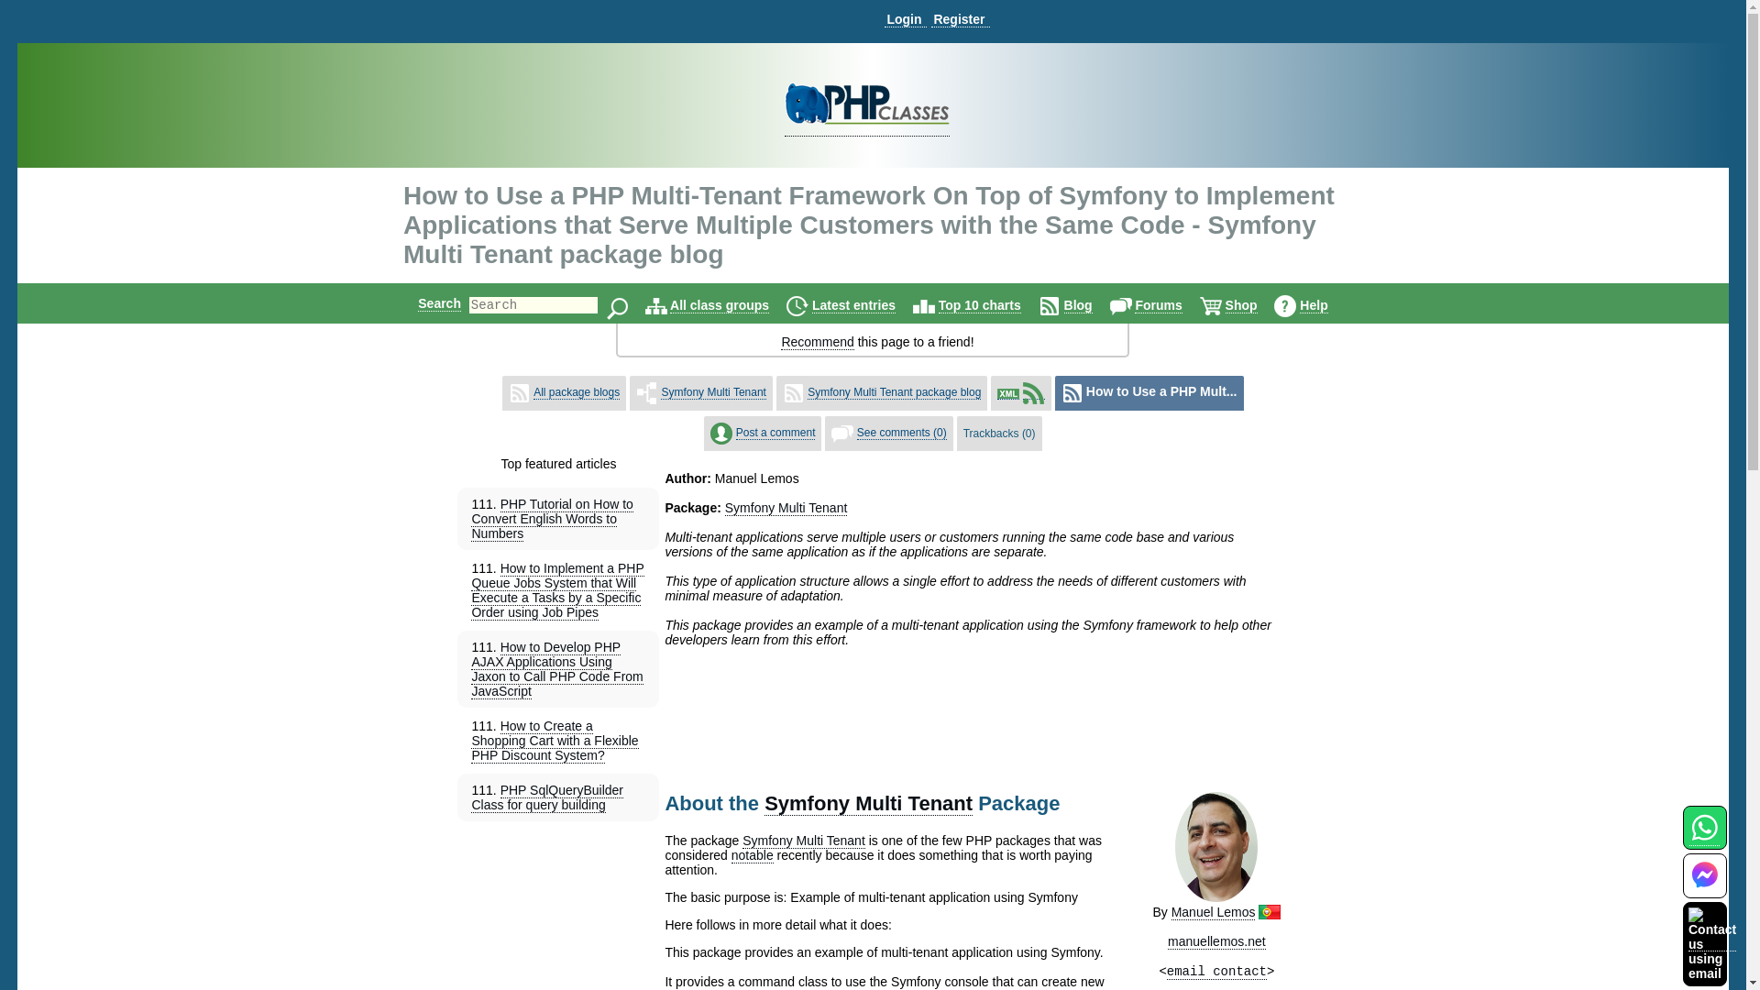 Image resolution: width=1760 pixels, height=990 pixels. What do you see at coordinates (1158, 306) in the screenshot?
I see `Forums` at bounding box center [1158, 306].